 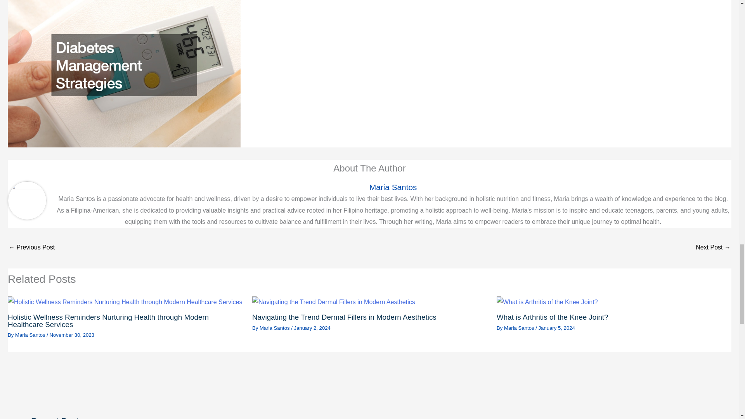 What do you see at coordinates (520, 328) in the screenshot?
I see `Maria Santos` at bounding box center [520, 328].